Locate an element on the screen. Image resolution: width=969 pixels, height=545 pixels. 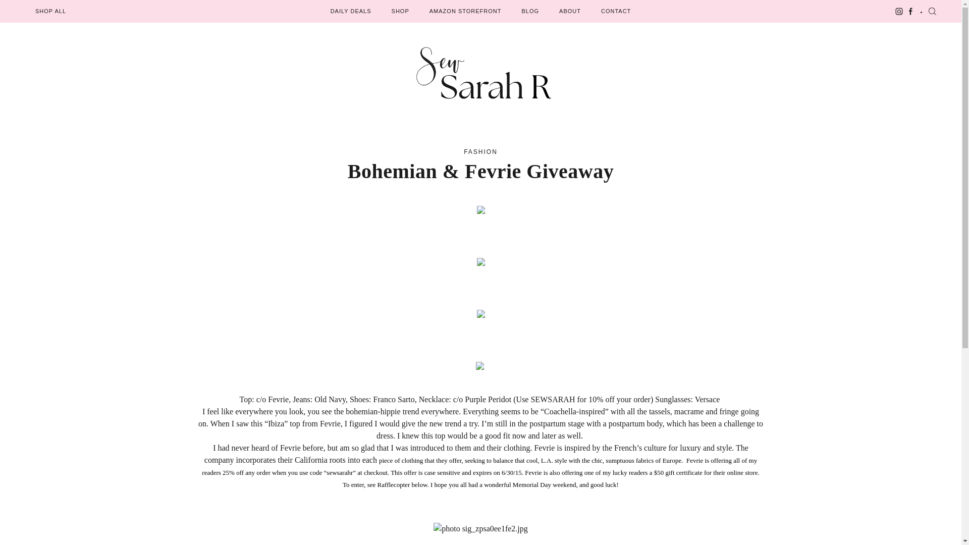
FASHION is located at coordinates (480, 151).